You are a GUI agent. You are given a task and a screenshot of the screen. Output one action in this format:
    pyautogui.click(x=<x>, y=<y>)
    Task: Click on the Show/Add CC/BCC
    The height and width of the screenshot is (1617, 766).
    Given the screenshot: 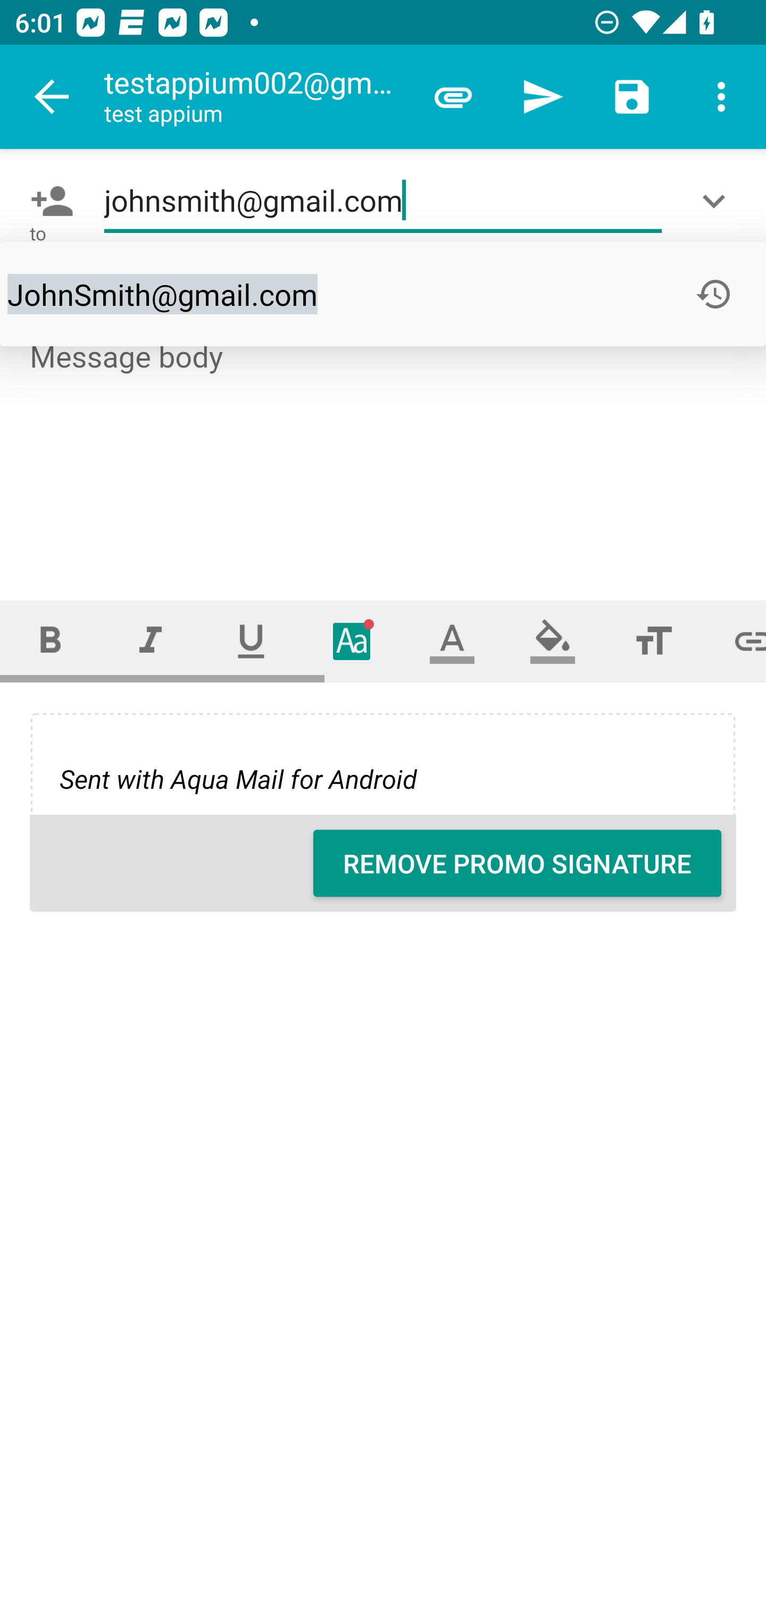 What is the action you would take?
    pyautogui.click(x=718, y=201)
    